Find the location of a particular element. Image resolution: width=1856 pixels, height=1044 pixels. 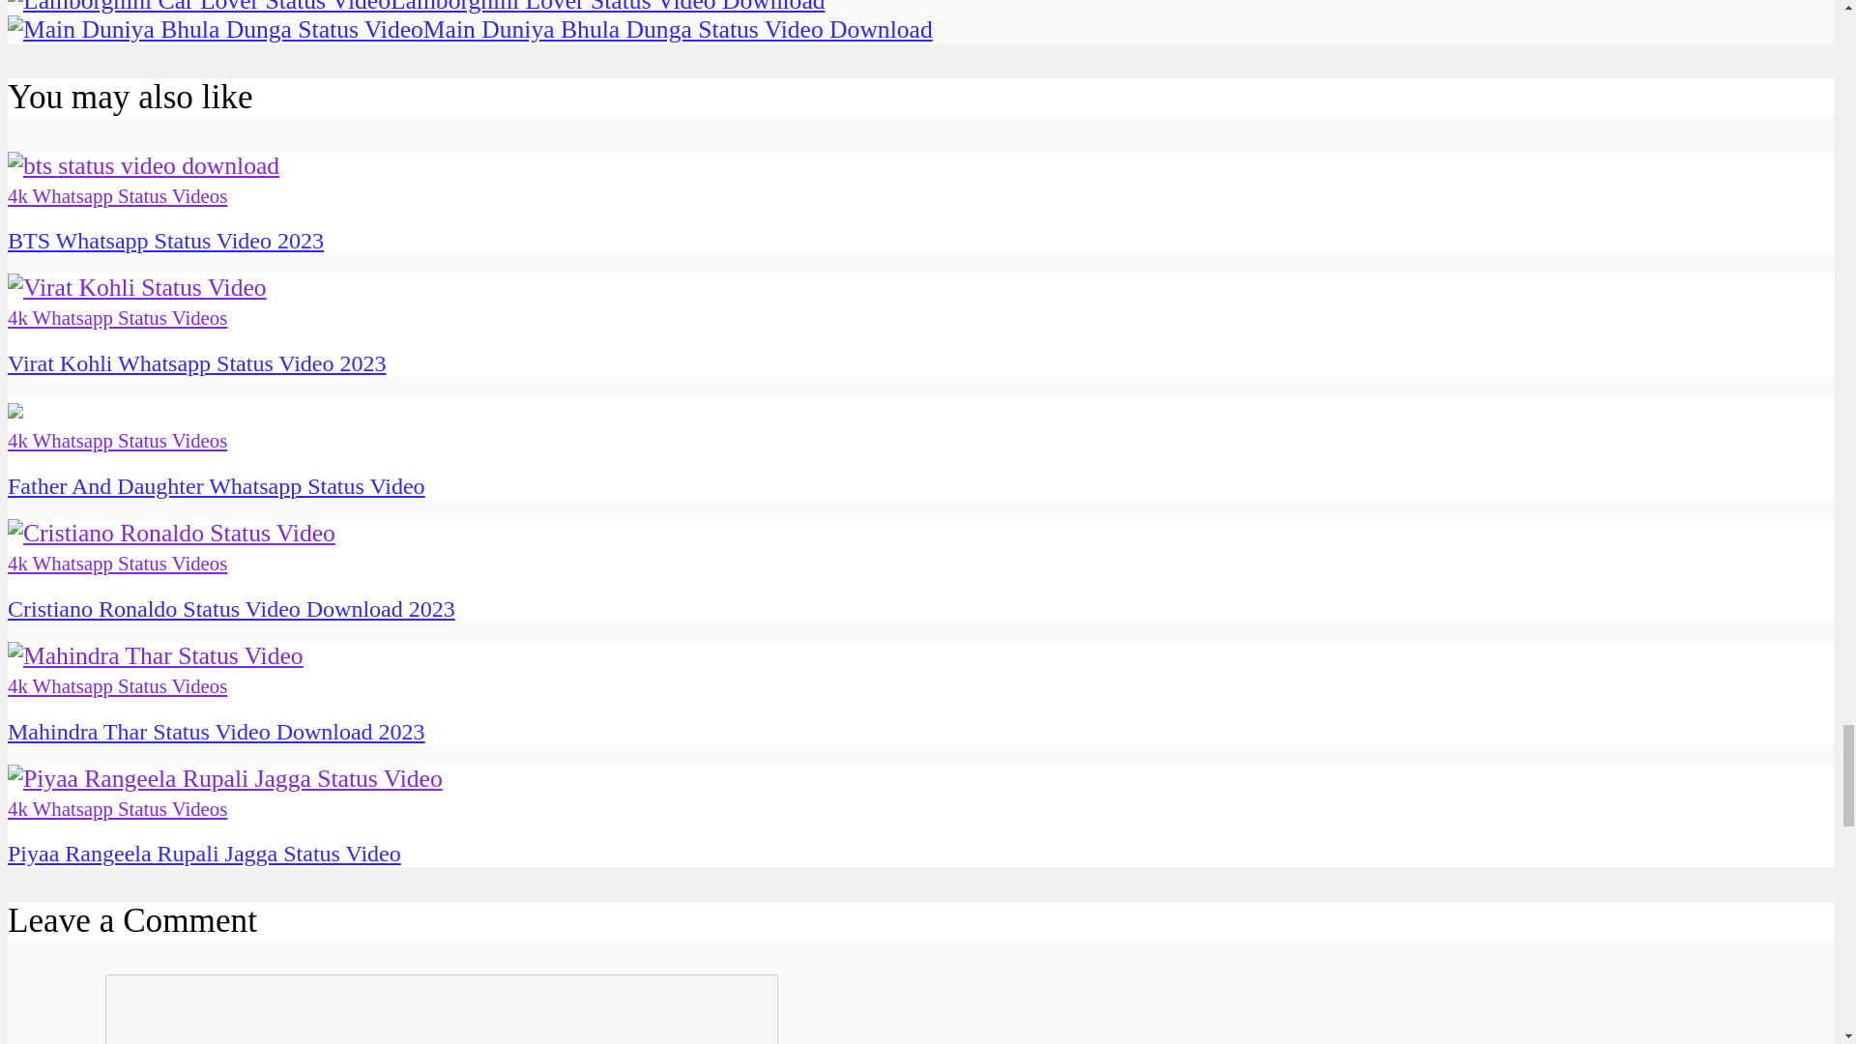

Piyaa Rangeela Rupali Jagga Status Video is located at coordinates (224, 777).